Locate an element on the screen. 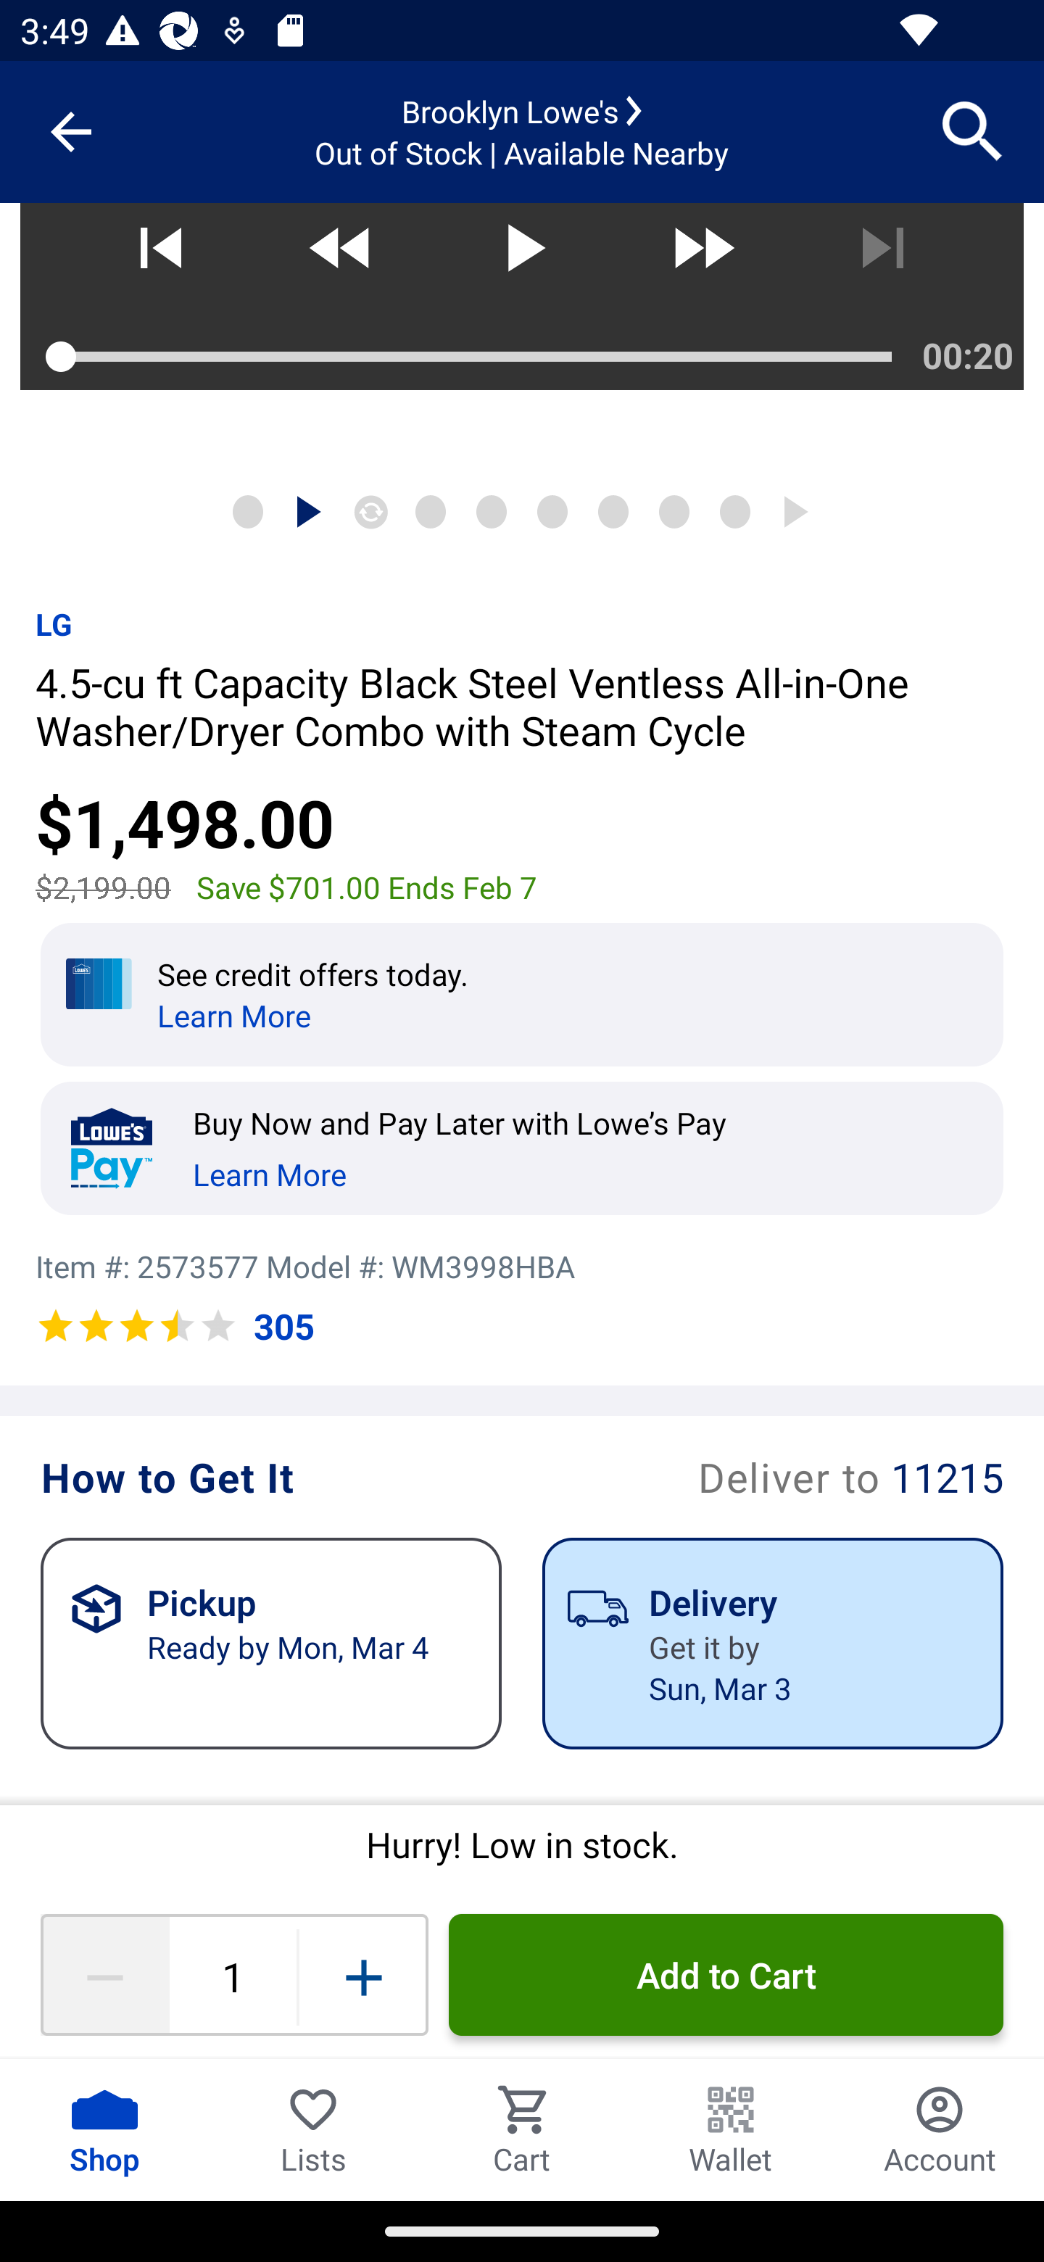 The image size is (1044, 2262). Learn More is located at coordinates (234, 1015).